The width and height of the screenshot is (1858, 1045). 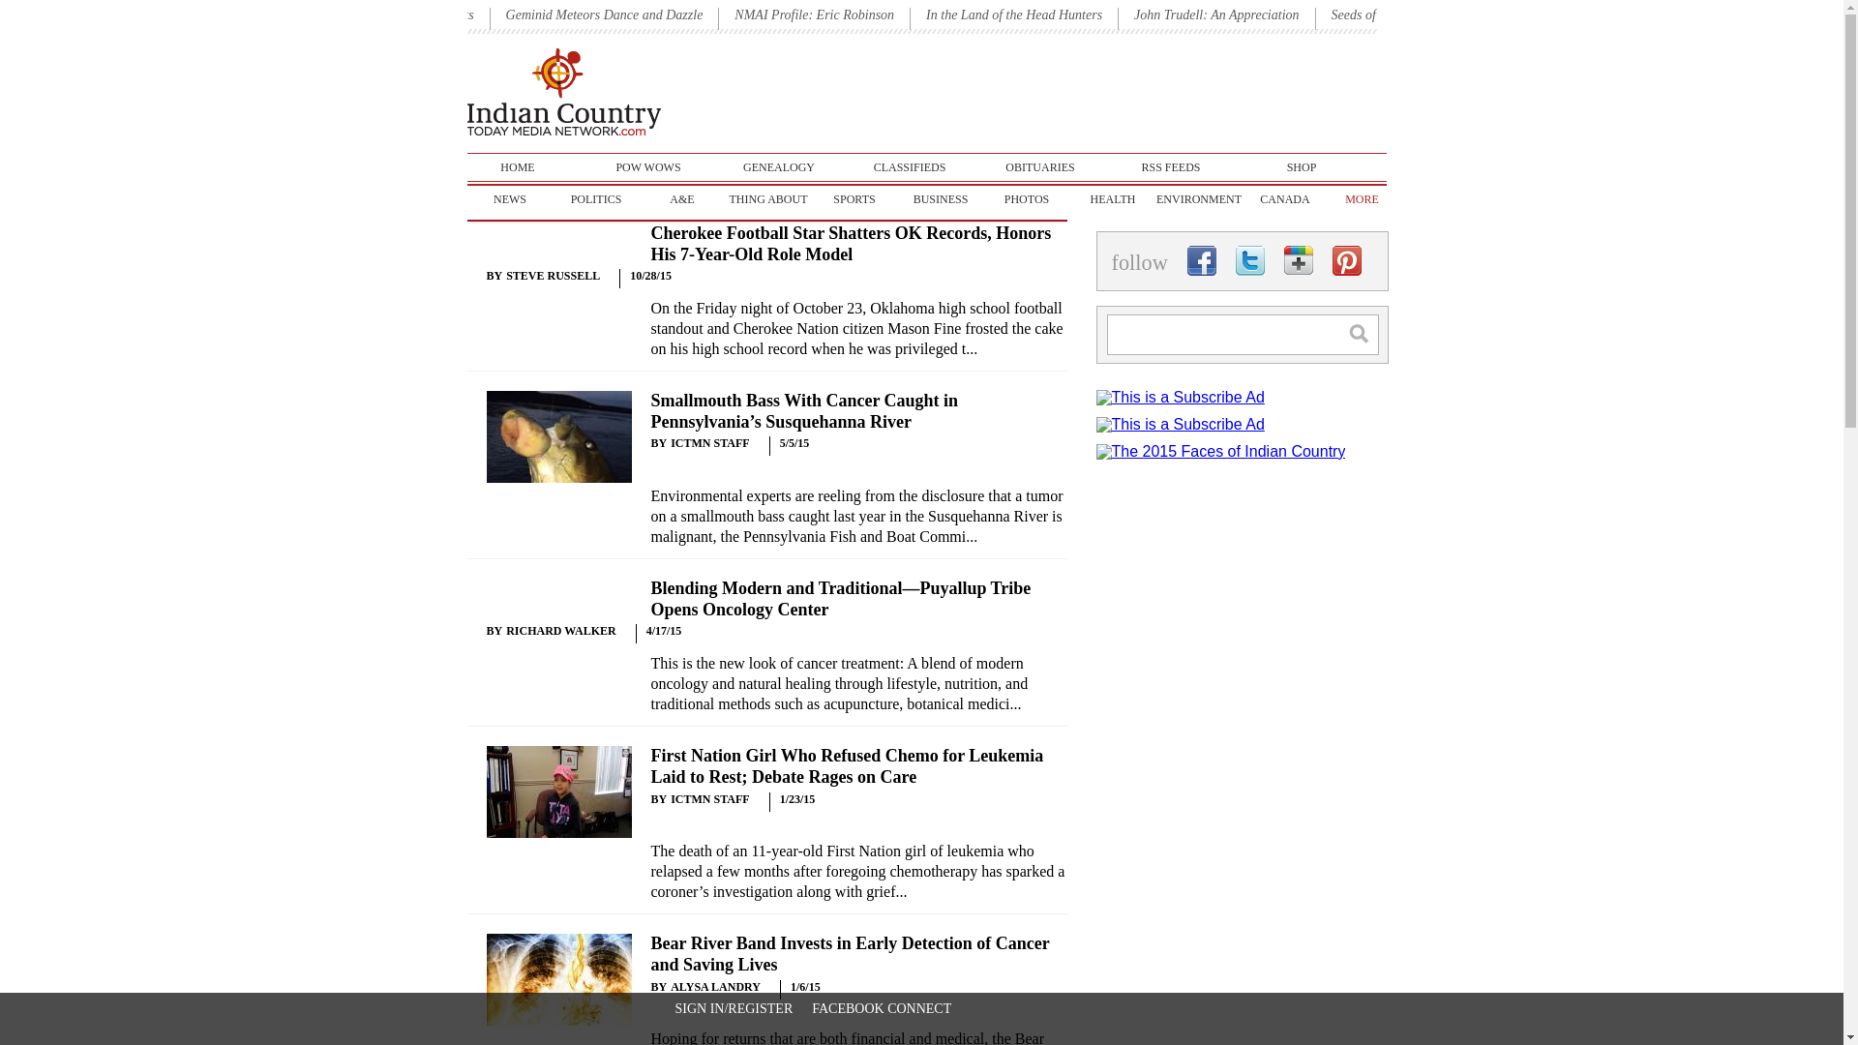 I want to click on Smoke in Lungs iStock, so click(x=557, y=979).